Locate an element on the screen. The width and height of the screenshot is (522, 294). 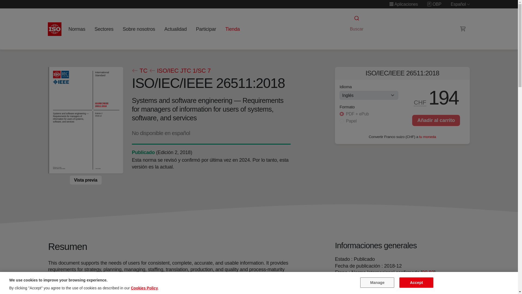
Submit is located at coordinates (356, 18).